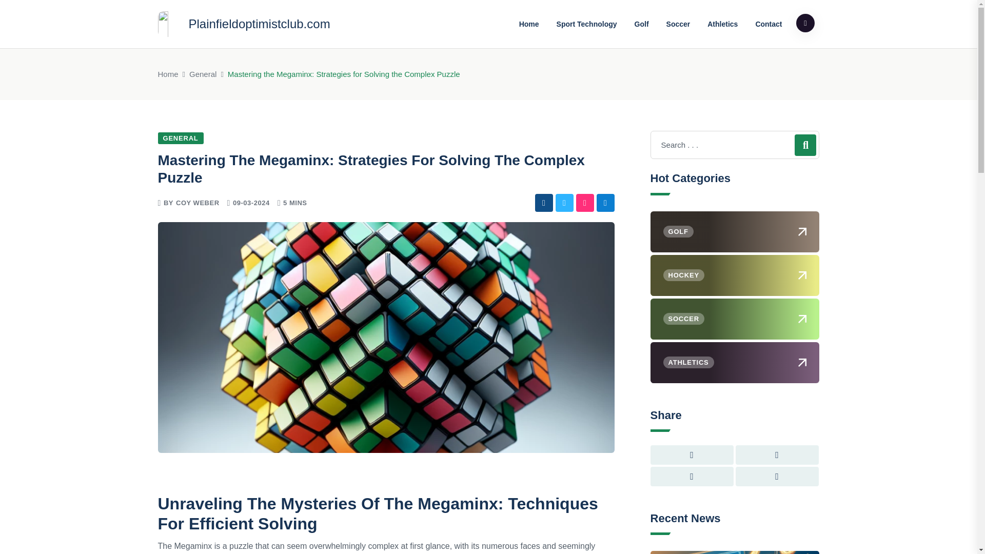 This screenshot has width=985, height=554. Describe the element at coordinates (168, 74) in the screenshot. I see `Home` at that location.